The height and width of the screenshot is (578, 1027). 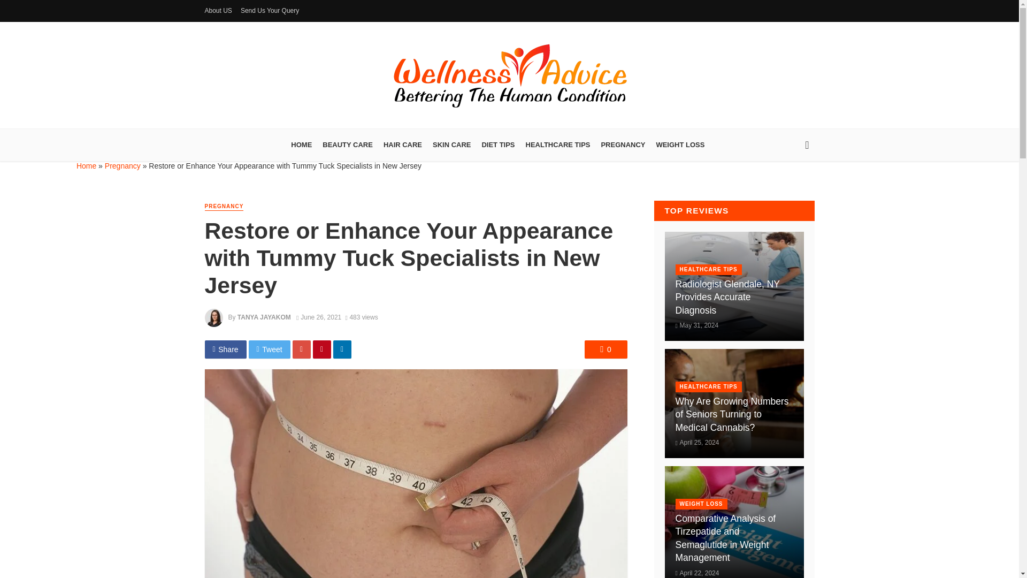 I want to click on June 26, 2021 at 4:26 am, so click(x=319, y=317).